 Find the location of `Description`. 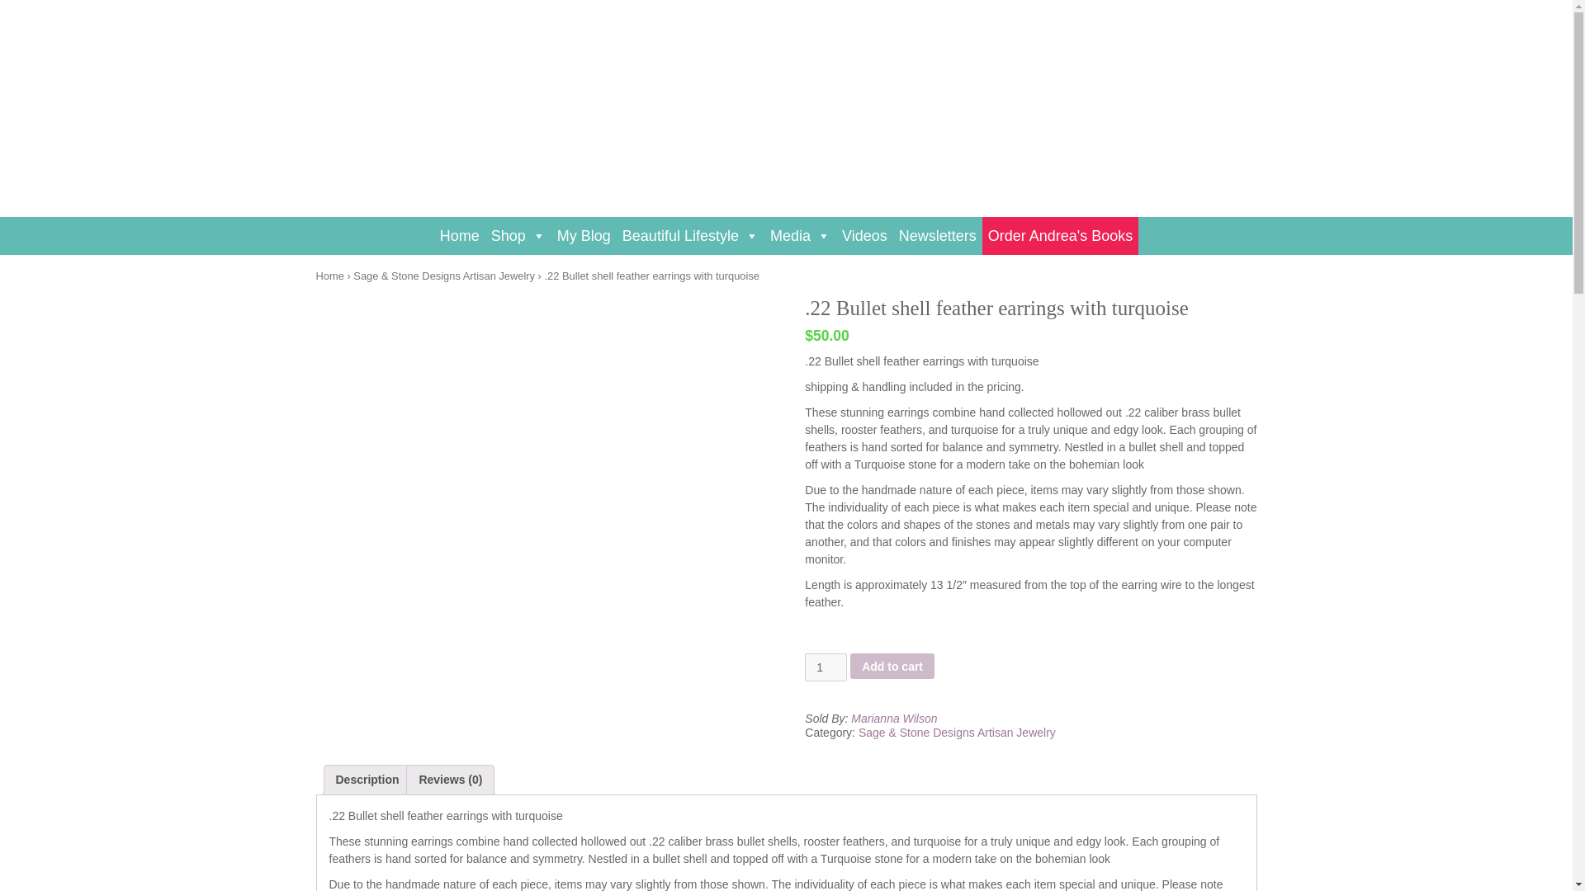

Description is located at coordinates (367, 780).